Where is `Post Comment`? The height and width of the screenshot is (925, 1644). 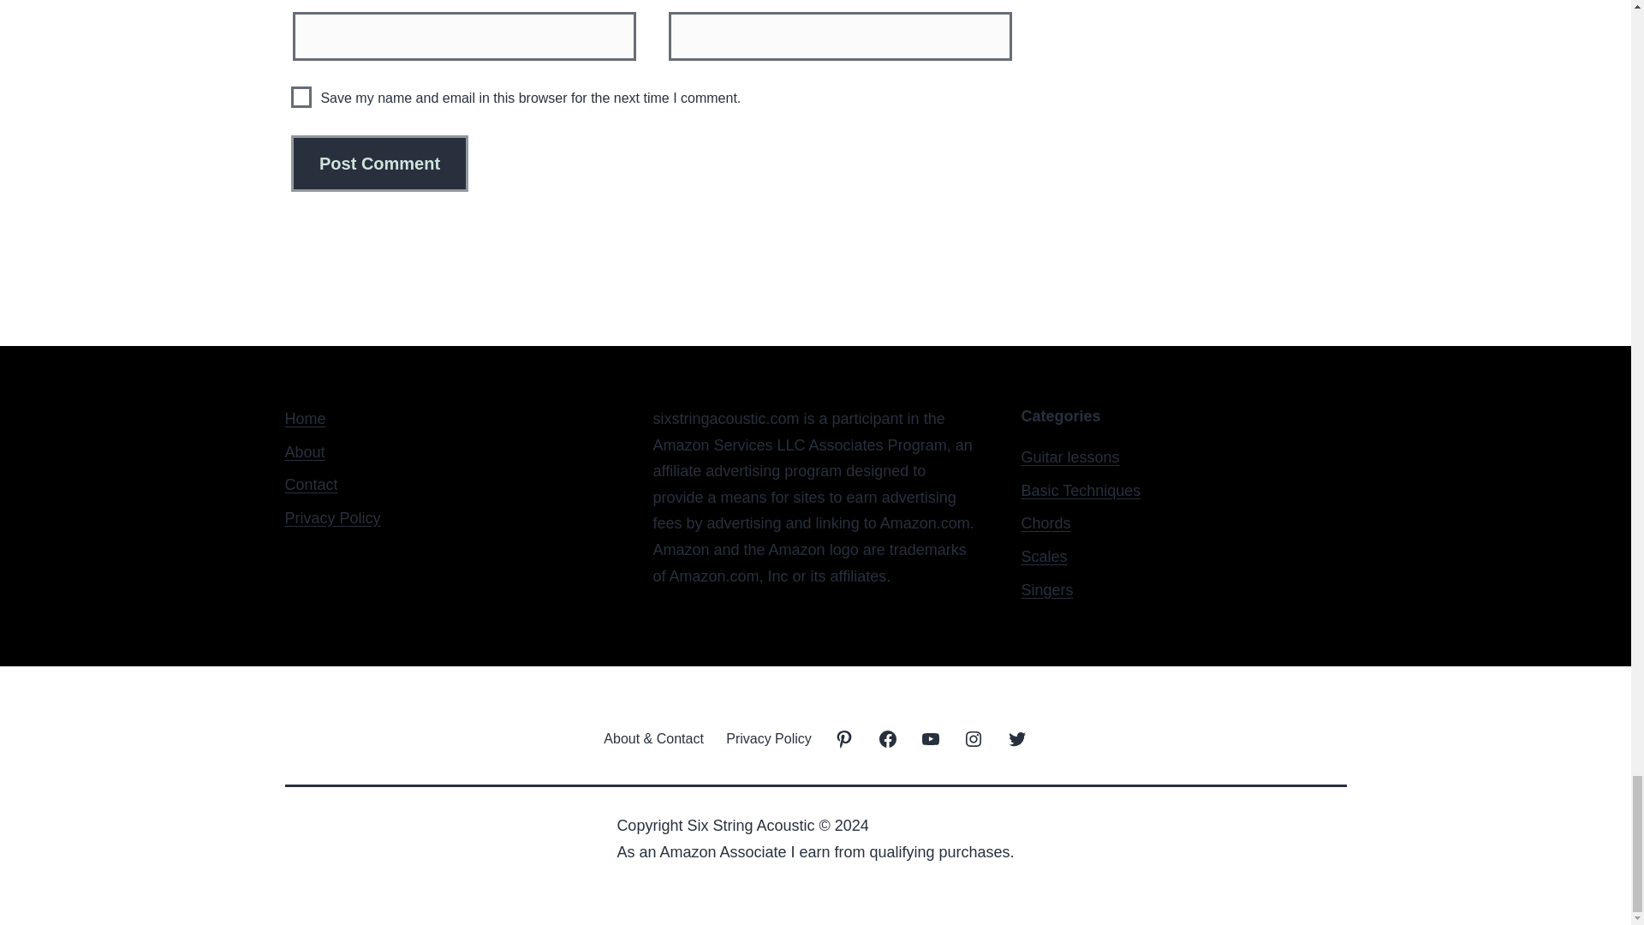
Post Comment is located at coordinates (379, 163).